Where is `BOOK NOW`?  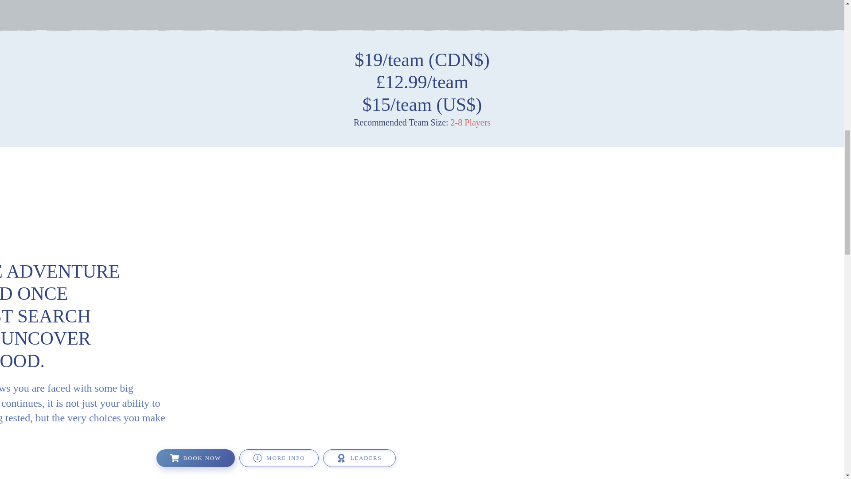 BOOK NOW is located at coordinates (195, 458).